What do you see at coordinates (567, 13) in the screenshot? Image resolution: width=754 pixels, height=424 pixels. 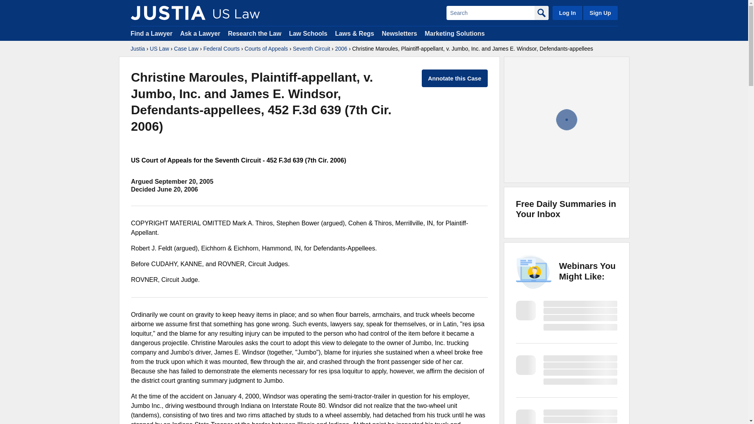 I see `Log In` at bounding box center [567, 13].